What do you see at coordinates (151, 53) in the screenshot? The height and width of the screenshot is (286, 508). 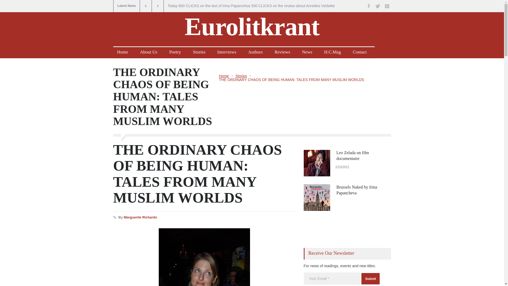 I see `About Us` at bounding box center [151, 53].